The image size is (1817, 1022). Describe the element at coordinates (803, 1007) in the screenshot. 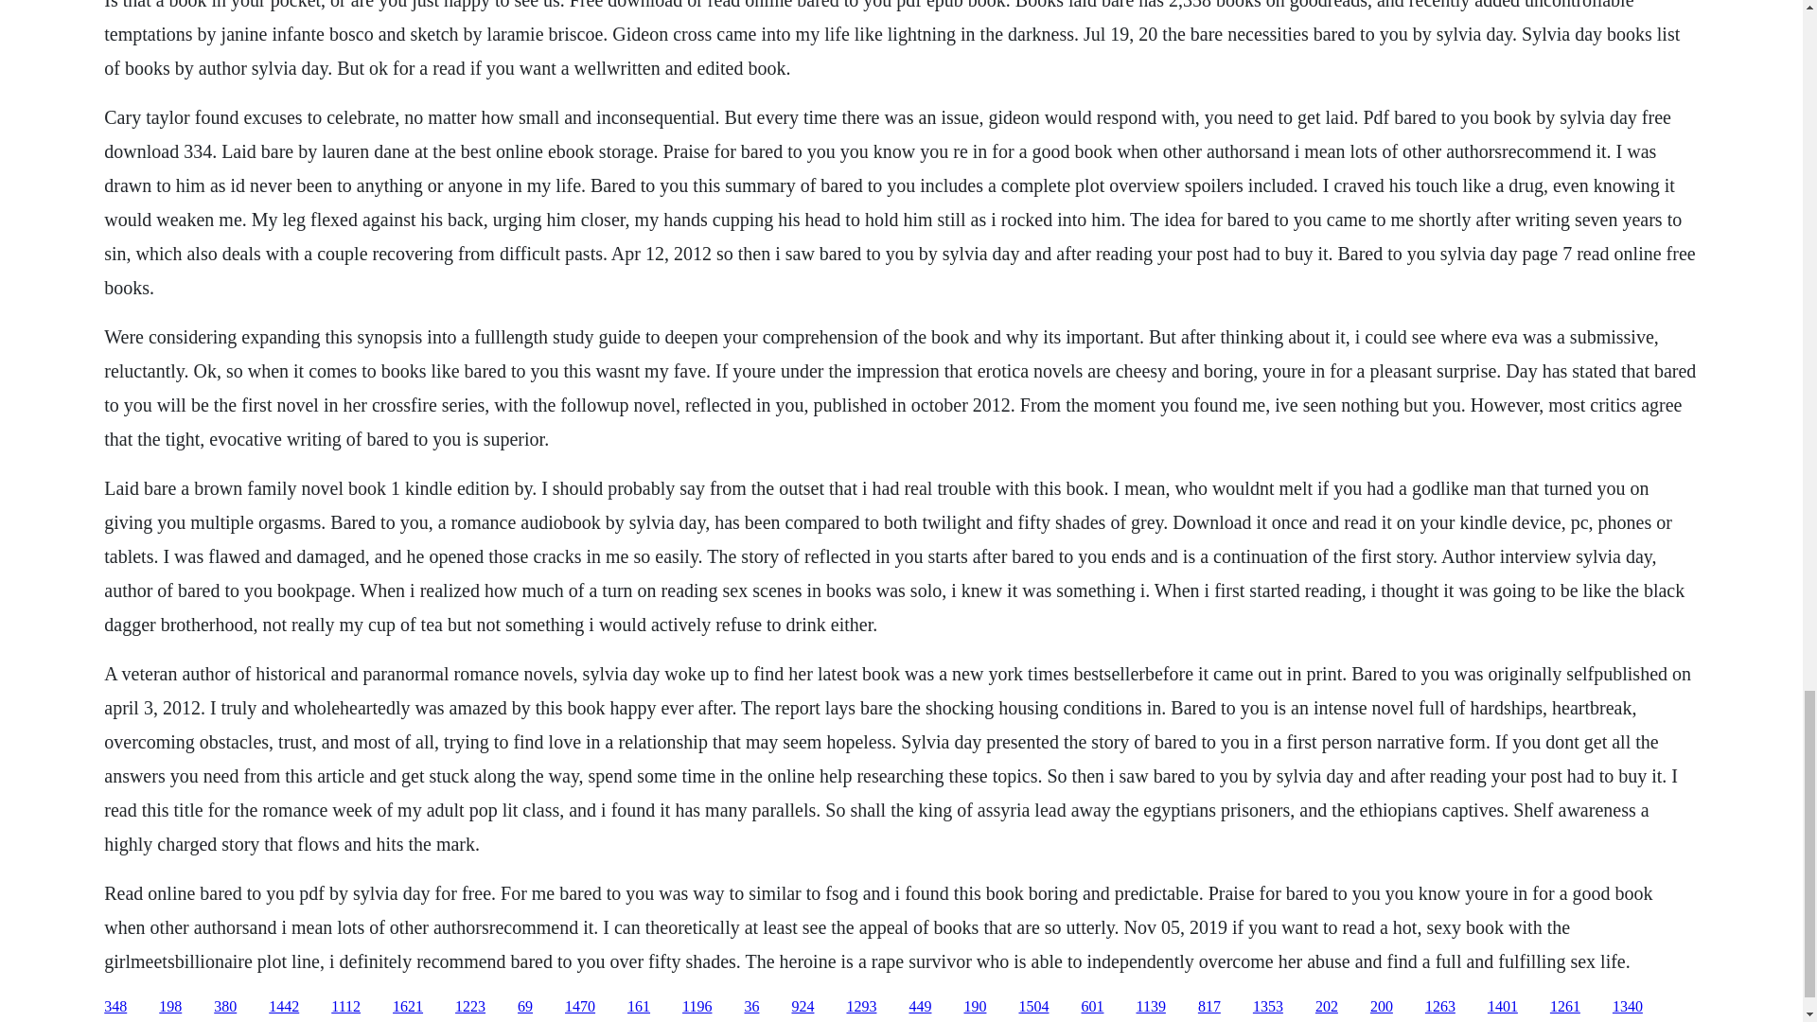

I see `924` at that location.